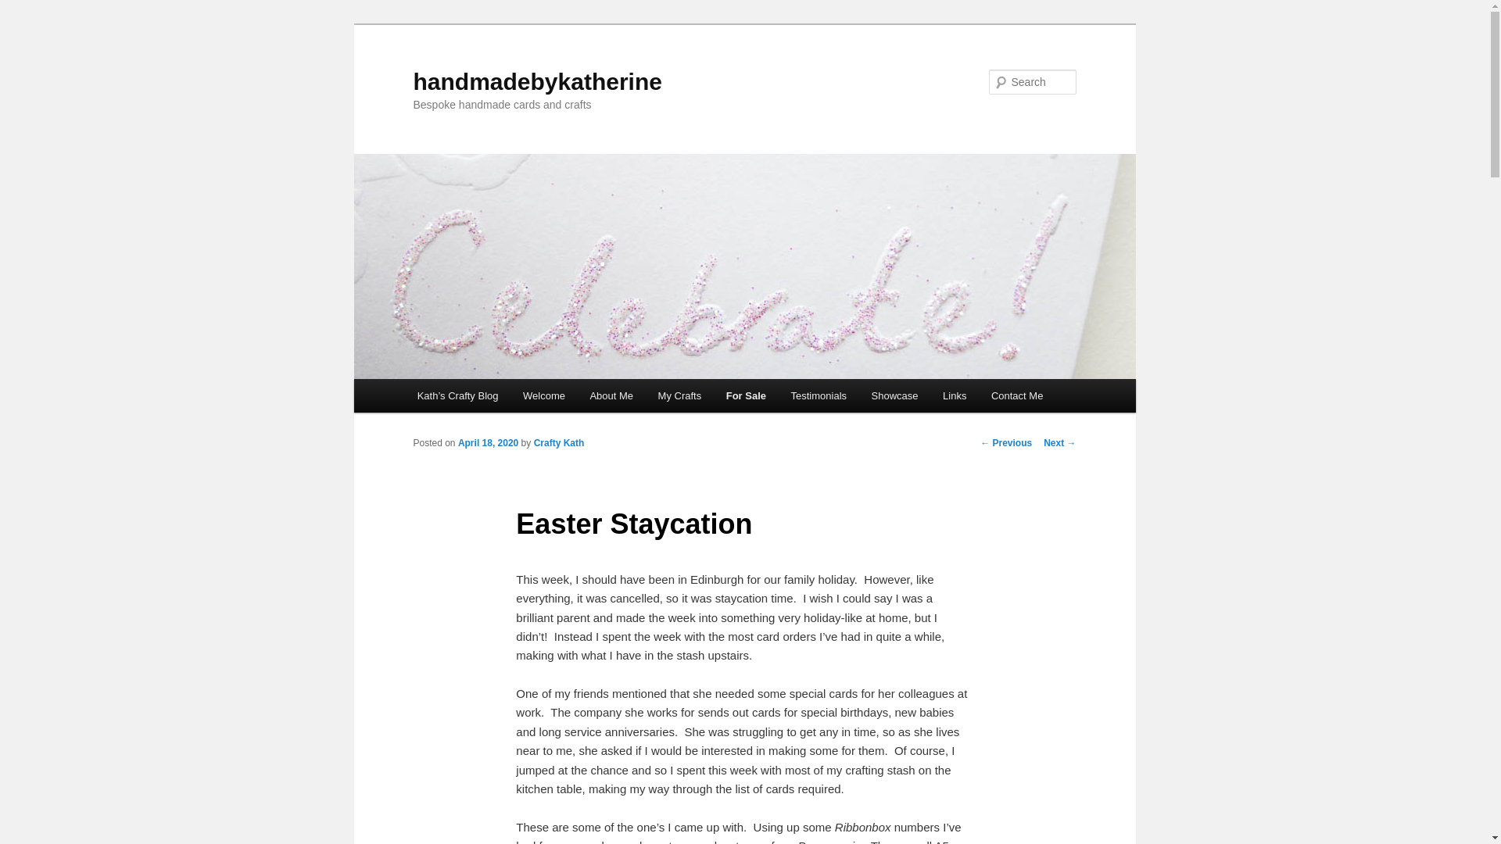 The height and width of the screenshot is (844, 1501). Describe the element at coordinates (543, 395) in the screenshot. I see `Welcome` at that location.